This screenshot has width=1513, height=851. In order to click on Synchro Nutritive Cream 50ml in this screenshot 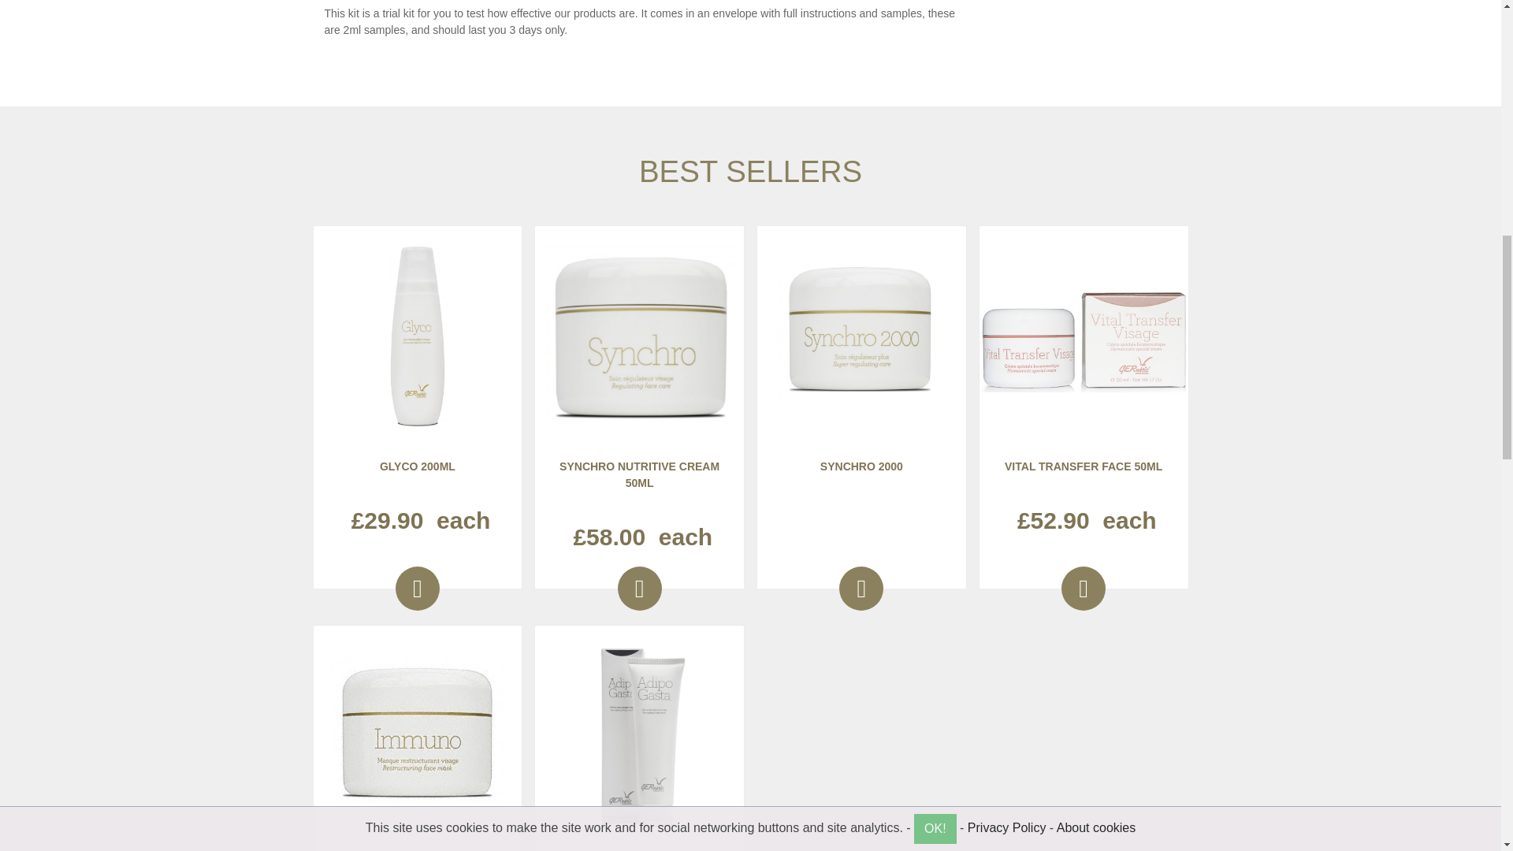, I will do `click(640, 336)`.